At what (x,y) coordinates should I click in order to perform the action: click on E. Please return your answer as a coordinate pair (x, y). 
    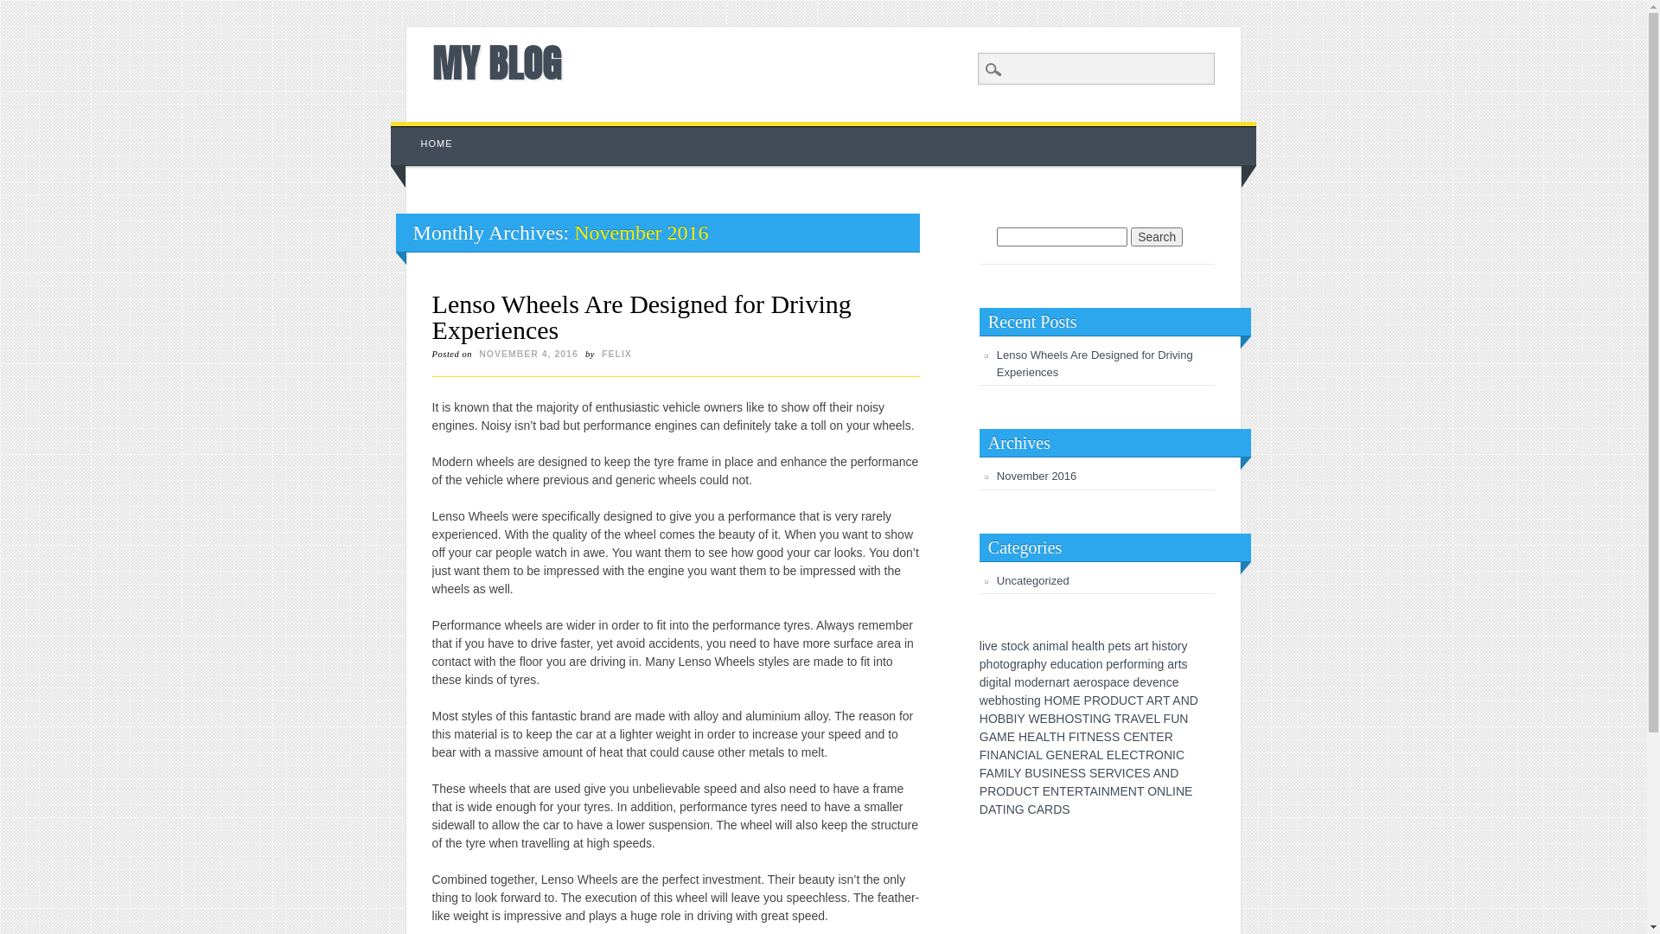
    Looking at the image, I should click on (1046, 791).